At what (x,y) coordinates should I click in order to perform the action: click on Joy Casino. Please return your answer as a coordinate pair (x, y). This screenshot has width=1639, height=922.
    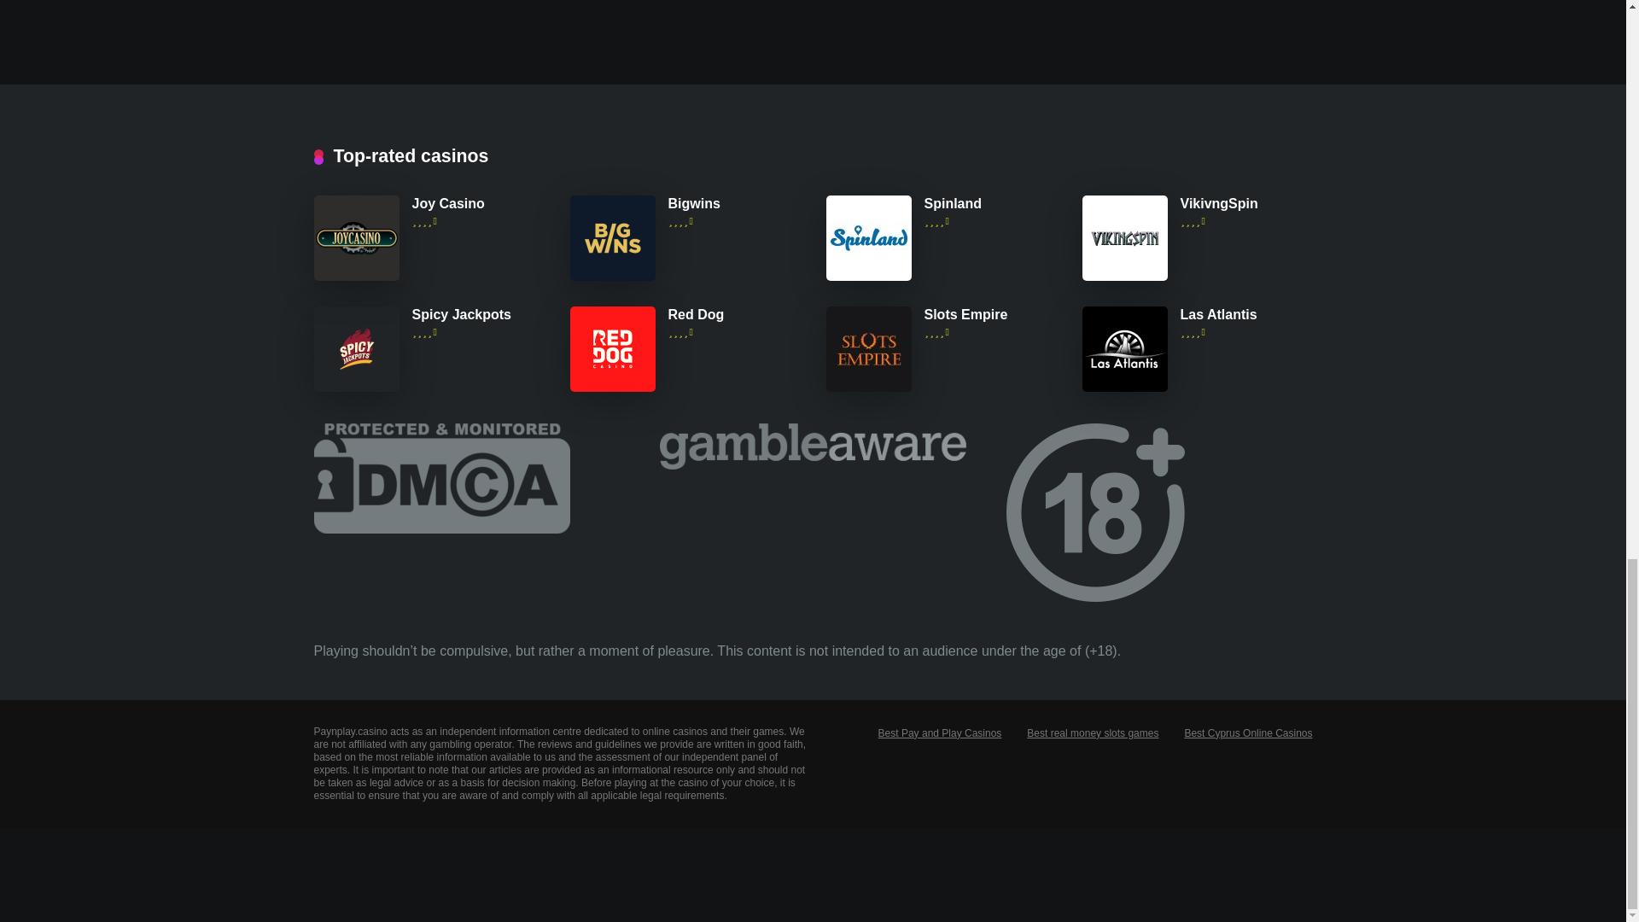
    Looking at the image, I should click on (447, 204).